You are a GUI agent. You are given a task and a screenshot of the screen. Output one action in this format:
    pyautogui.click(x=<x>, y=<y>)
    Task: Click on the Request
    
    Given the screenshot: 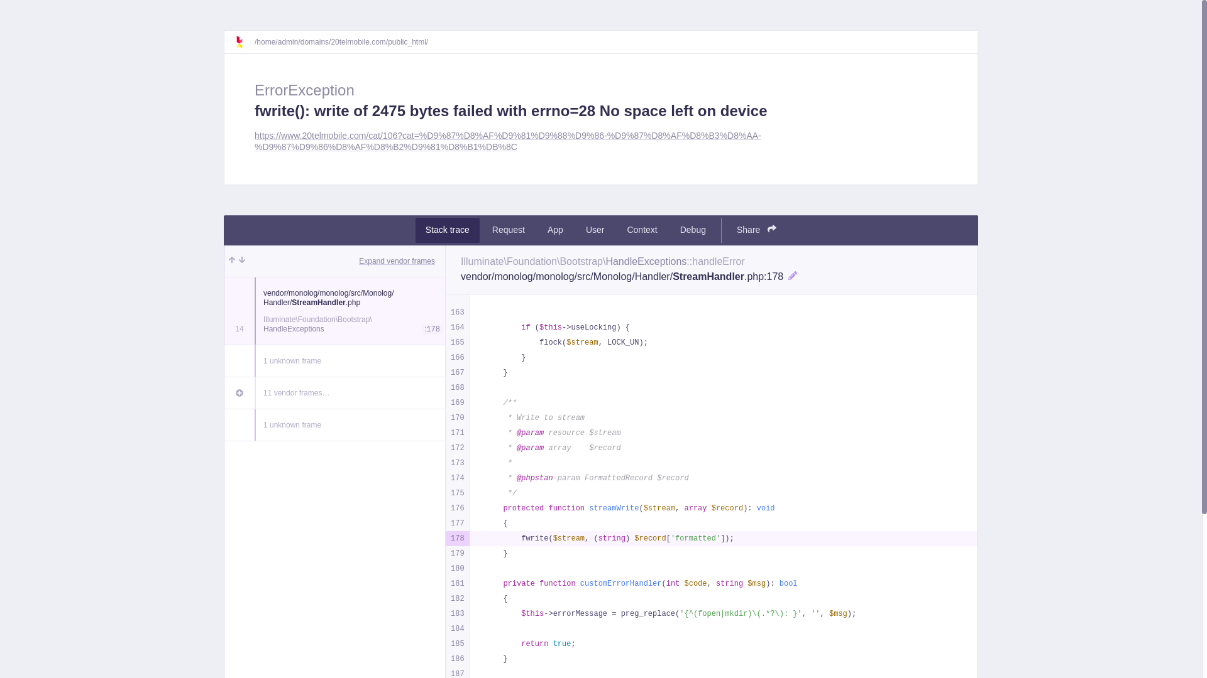 What is the action you would take?
    pyautogui.click(x=509, y=230)
    